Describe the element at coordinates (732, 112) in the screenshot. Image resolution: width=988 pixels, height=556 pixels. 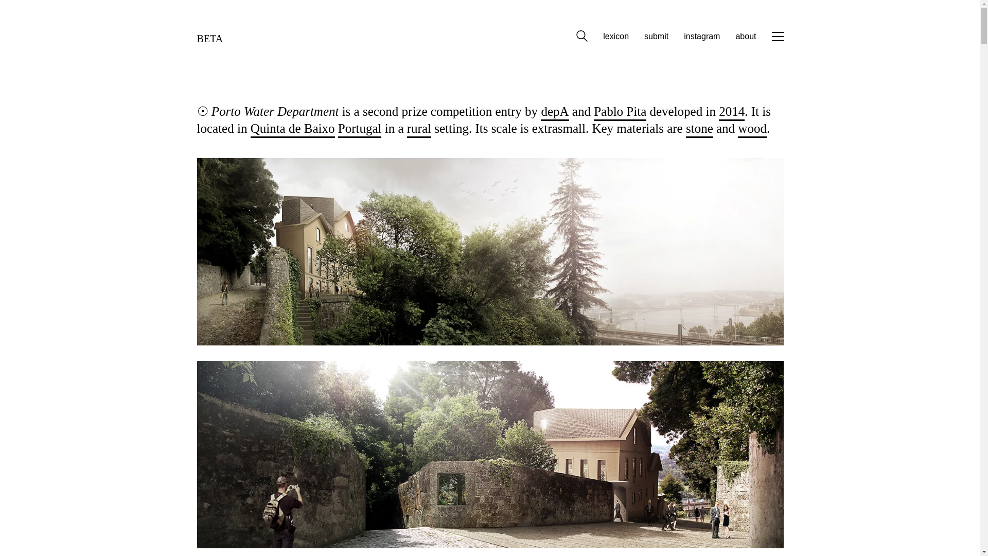
I see `2014` at that location.